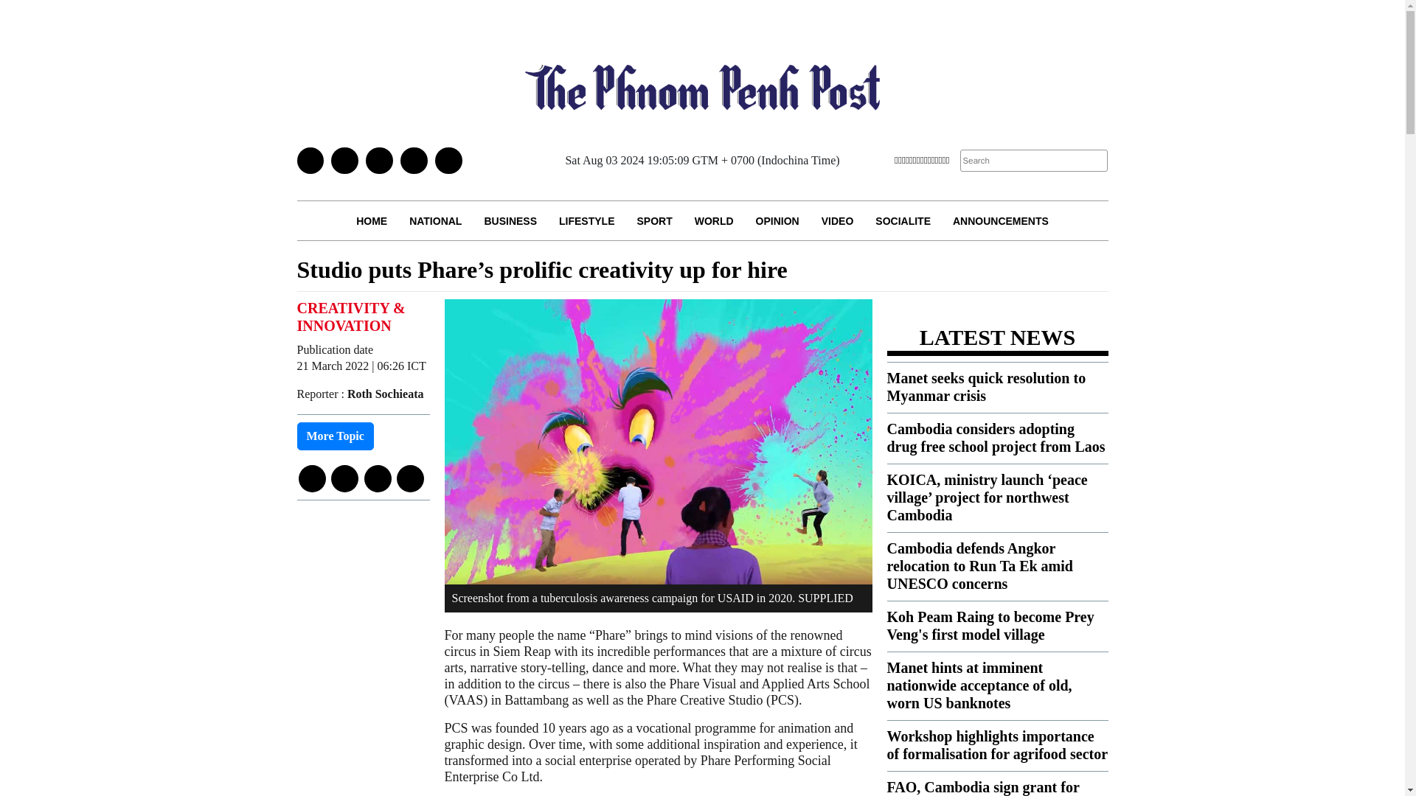  What do you see at coordinates (903, 221) in the screenshot?
I see `SOCIALITE` at bounding box center [903, 221].